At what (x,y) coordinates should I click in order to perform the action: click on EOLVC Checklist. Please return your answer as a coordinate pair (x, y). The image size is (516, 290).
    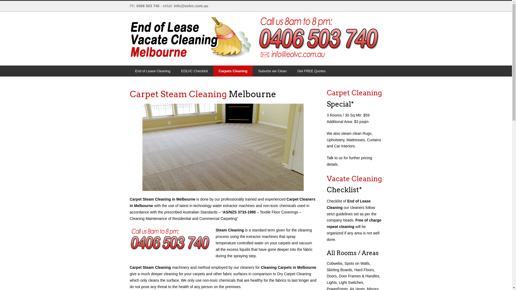
    Looking at the image, I should click on (195, 71).